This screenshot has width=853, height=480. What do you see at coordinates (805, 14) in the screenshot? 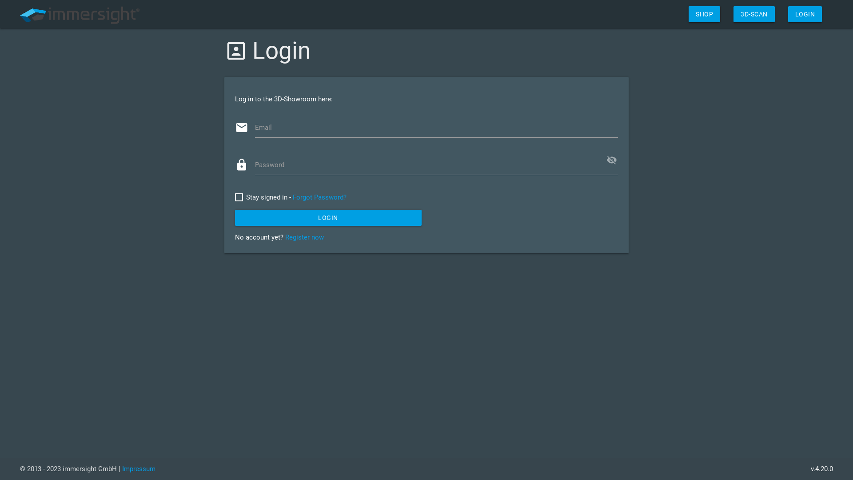
I see `LOGIN` at bounding box center [805, 14].